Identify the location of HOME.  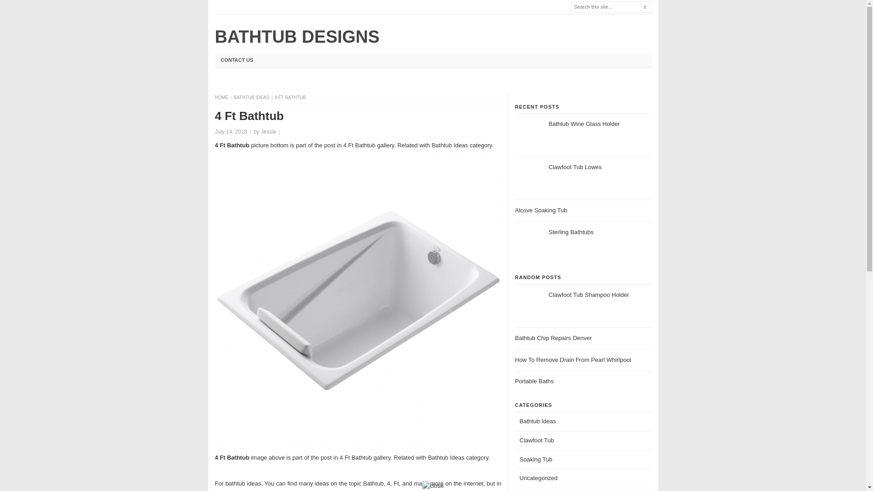
(222, 97).